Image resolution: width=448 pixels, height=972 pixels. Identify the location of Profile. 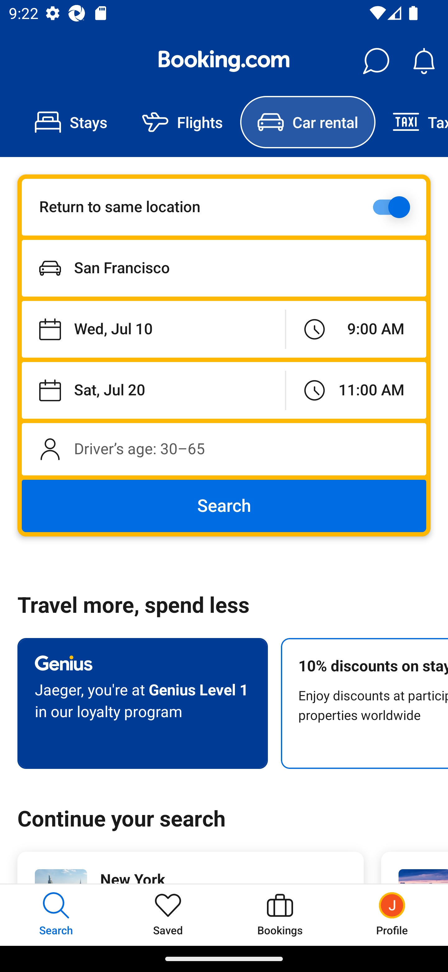
(392, 915).